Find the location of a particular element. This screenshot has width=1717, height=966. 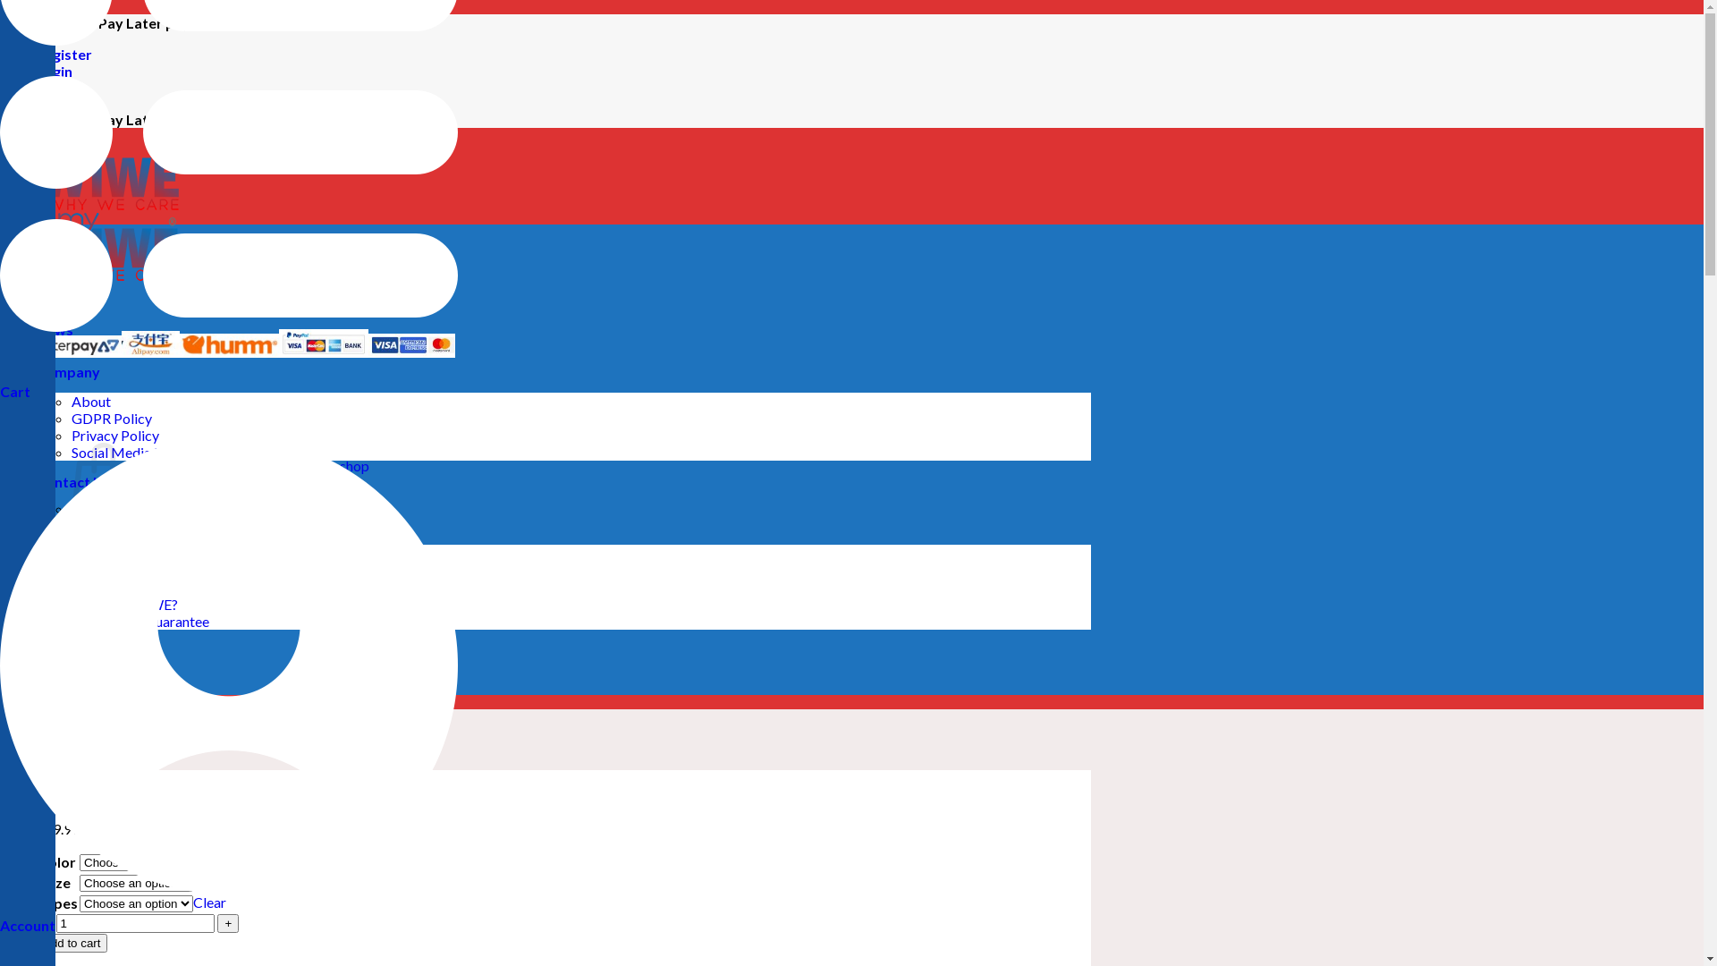

Login is located at coordinates (54, 72).